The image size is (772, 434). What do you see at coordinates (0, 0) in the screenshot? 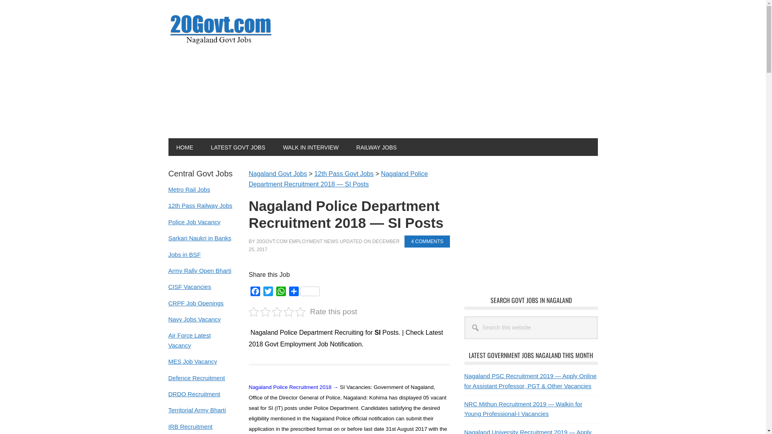
I see `Skip to primary navigation` at bounding box center [0, 0].